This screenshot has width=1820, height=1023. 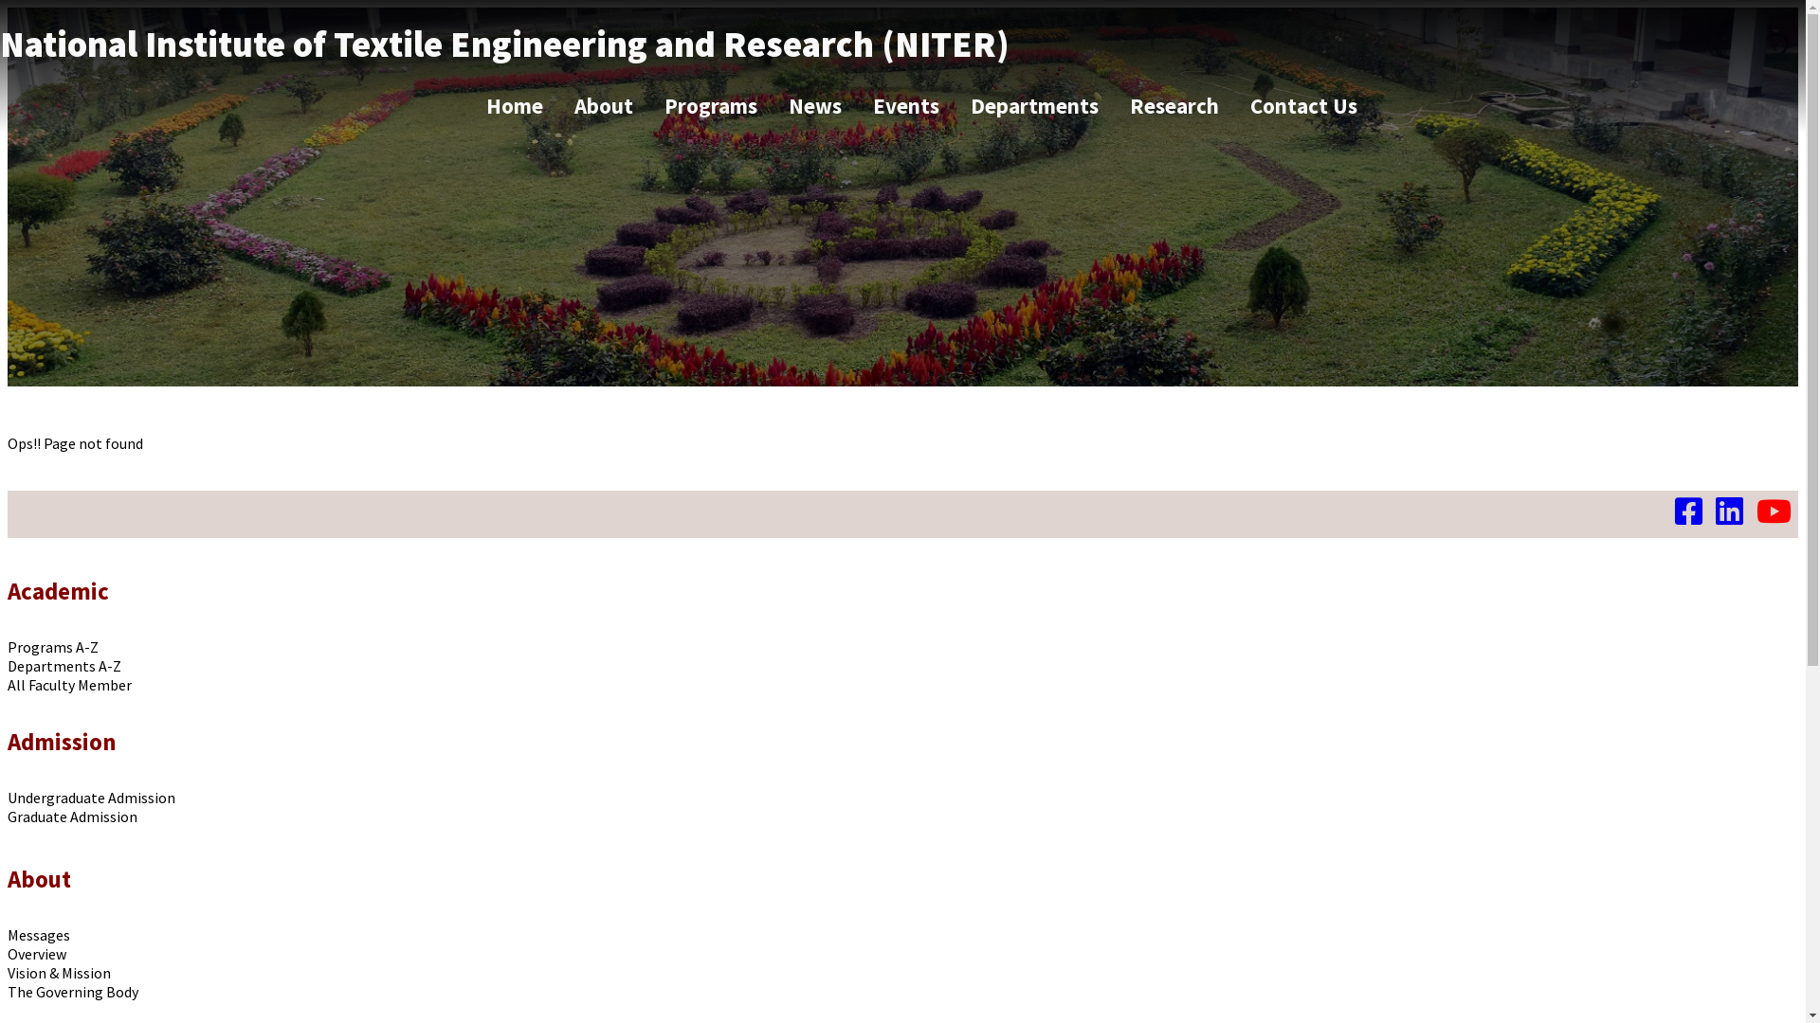 I want to click on Messages, so click(x=39, y=935).